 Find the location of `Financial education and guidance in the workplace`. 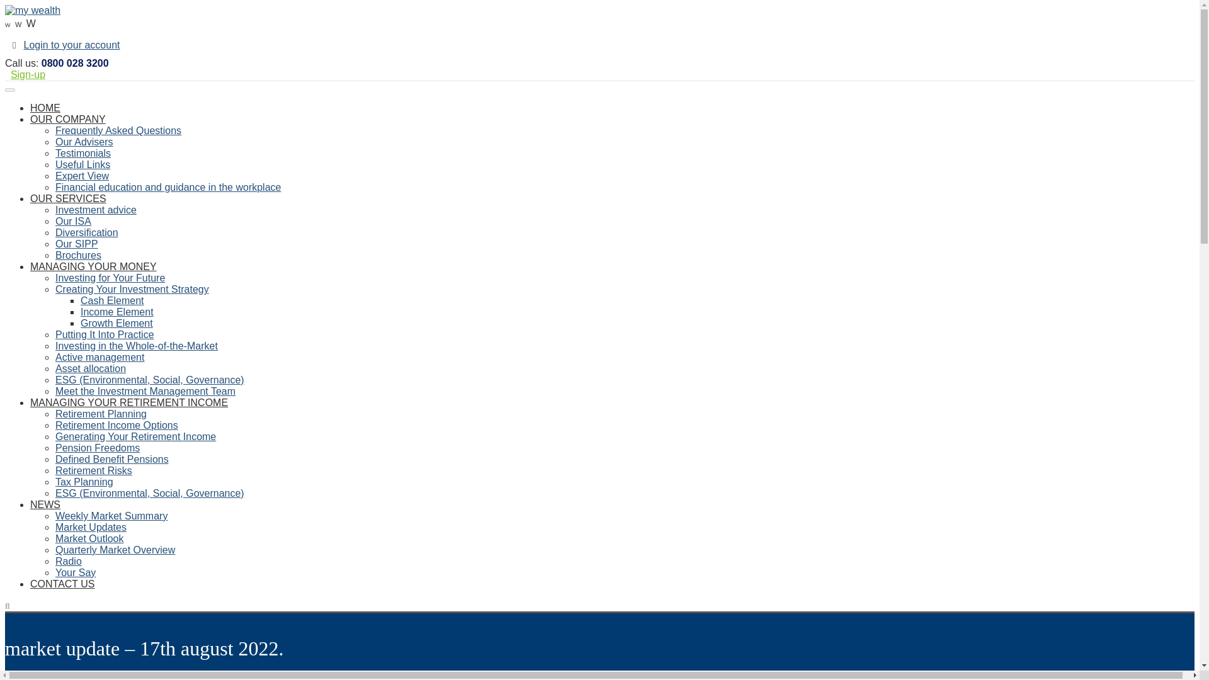

Financial education and guidance in the workplace is located at coordinates (167, 187).